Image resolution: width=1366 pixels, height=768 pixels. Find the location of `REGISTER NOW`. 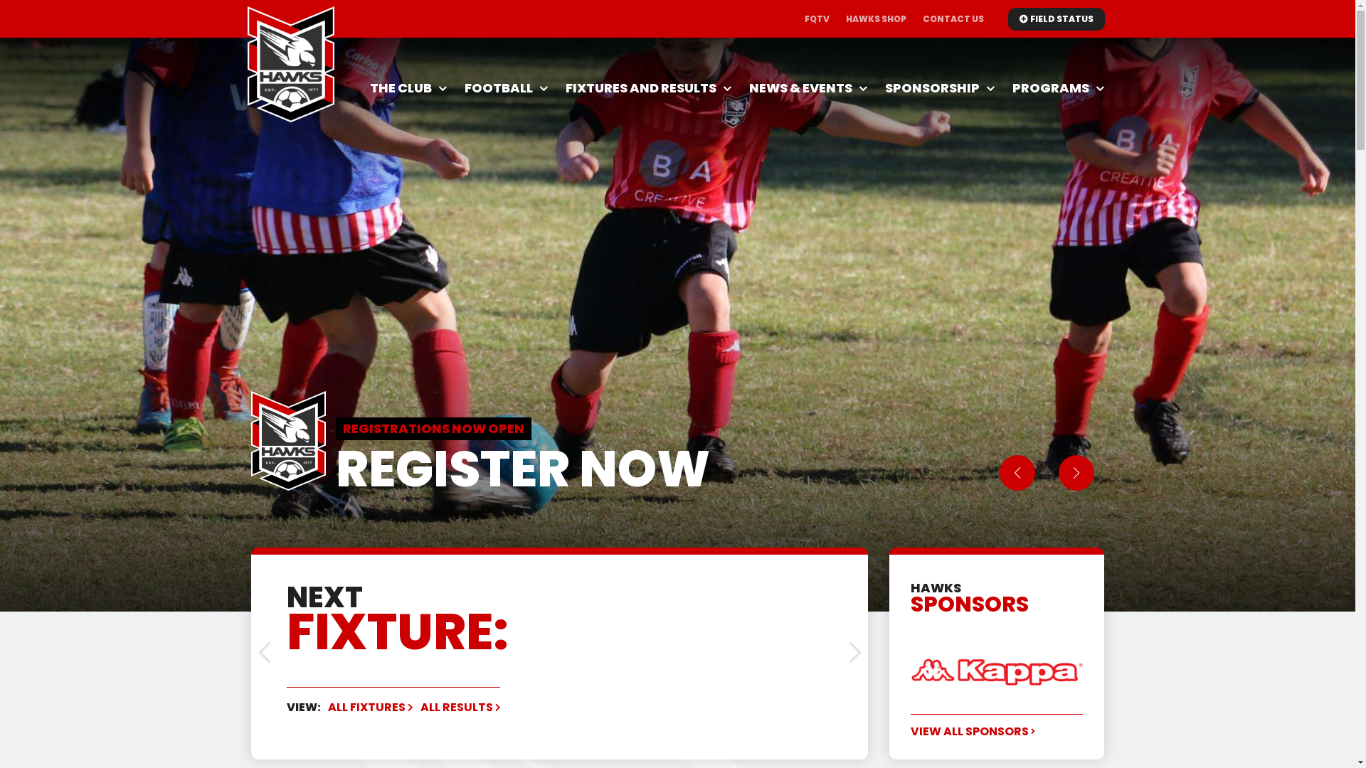

REGISTER NOW is located at coordinates (523, 469).